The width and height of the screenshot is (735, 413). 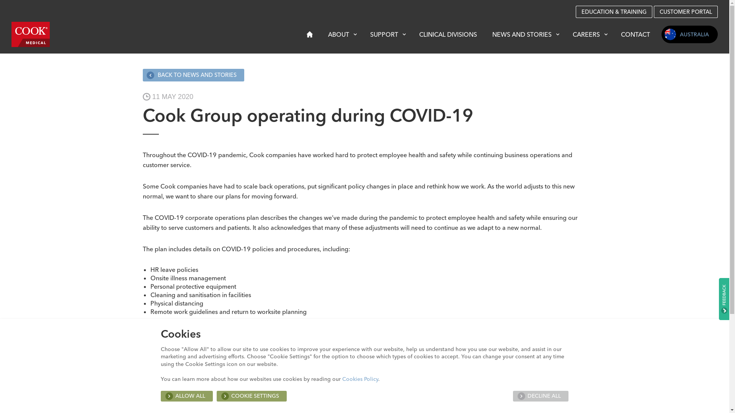 I want to click on ALLOW ALL, so click(x=187, y=396).